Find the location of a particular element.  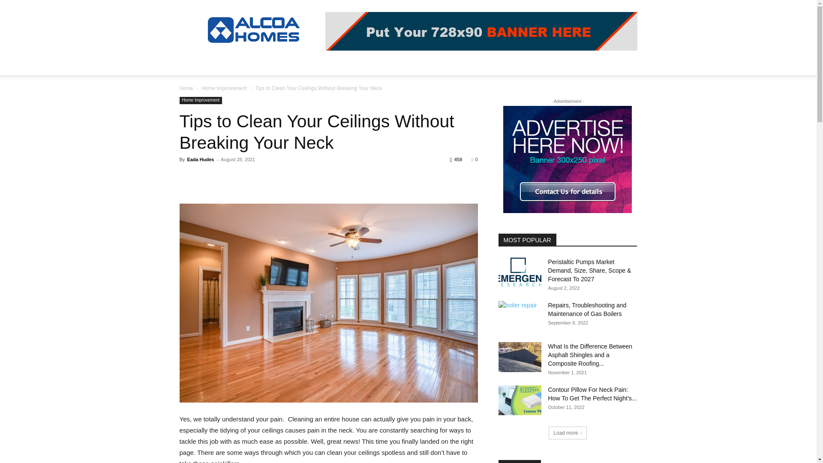

View all posts in Home Improvement is located at coordinates (224, 88).